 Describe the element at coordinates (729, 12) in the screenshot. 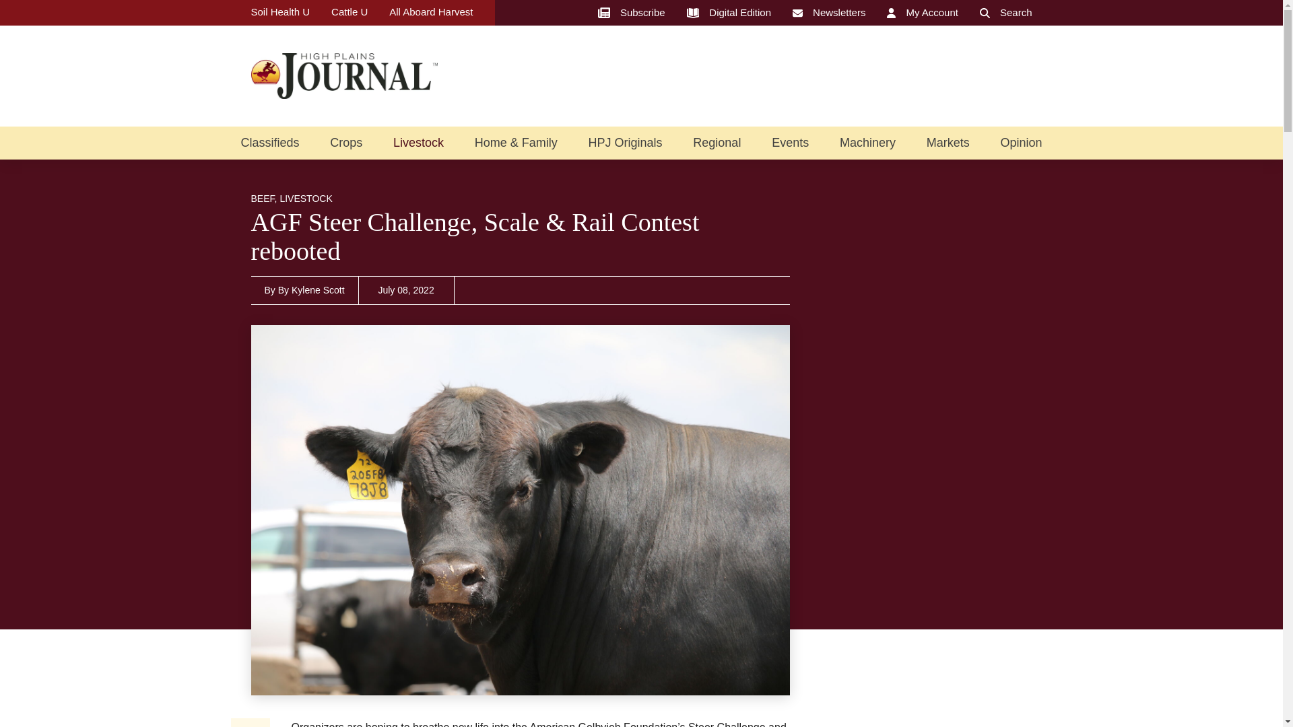

I see `Digital Edition` at that location.